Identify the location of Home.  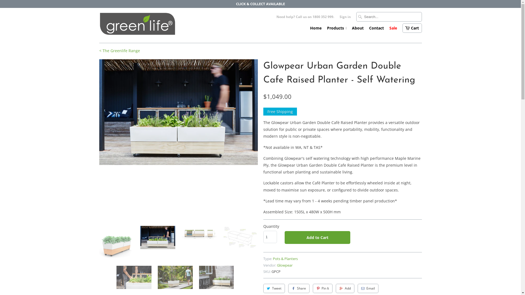
(316, 29).